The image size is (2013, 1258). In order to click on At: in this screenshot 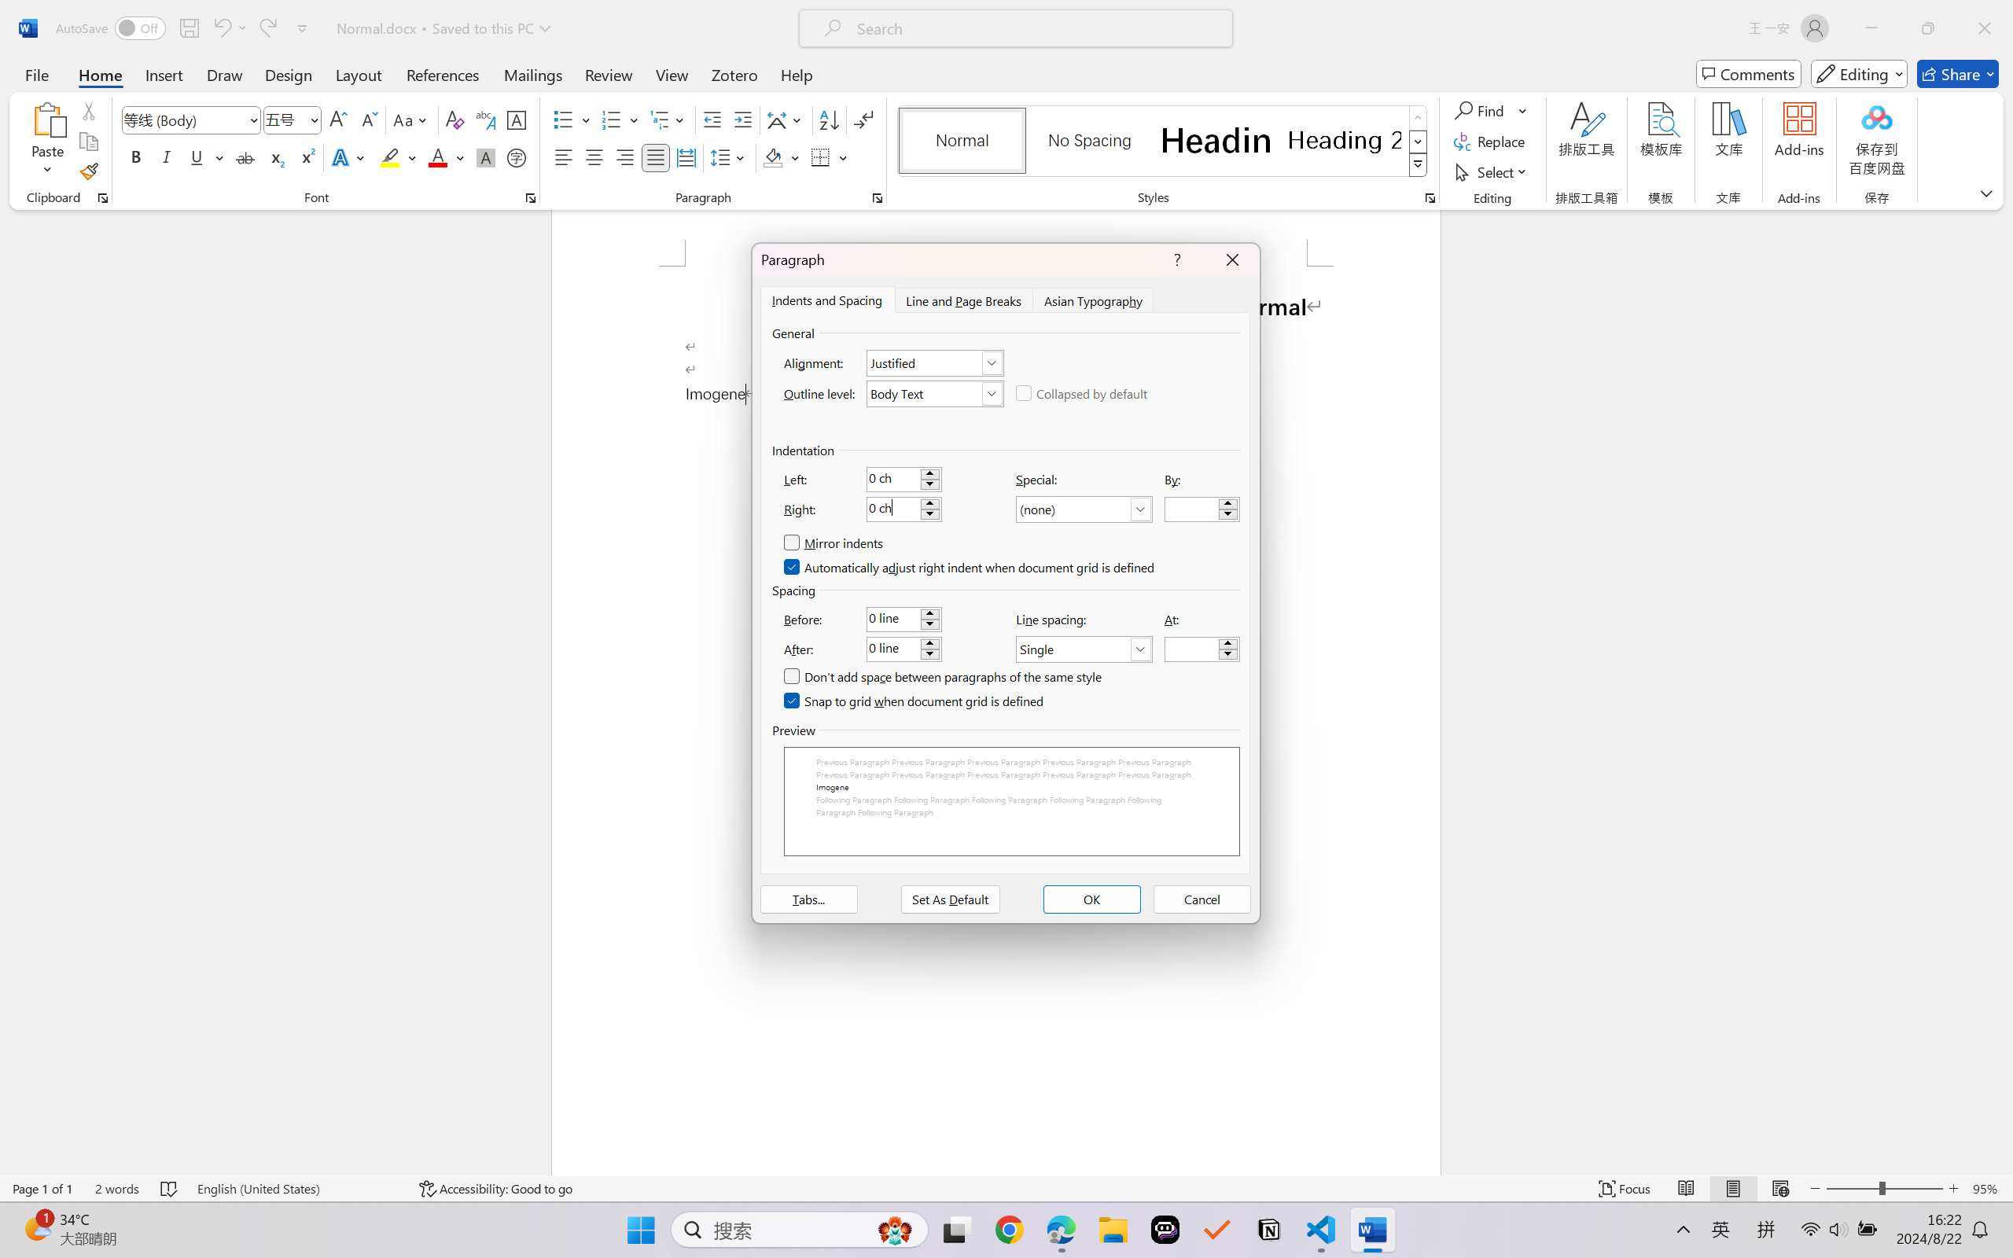, I will do `click(1202, 649)`.